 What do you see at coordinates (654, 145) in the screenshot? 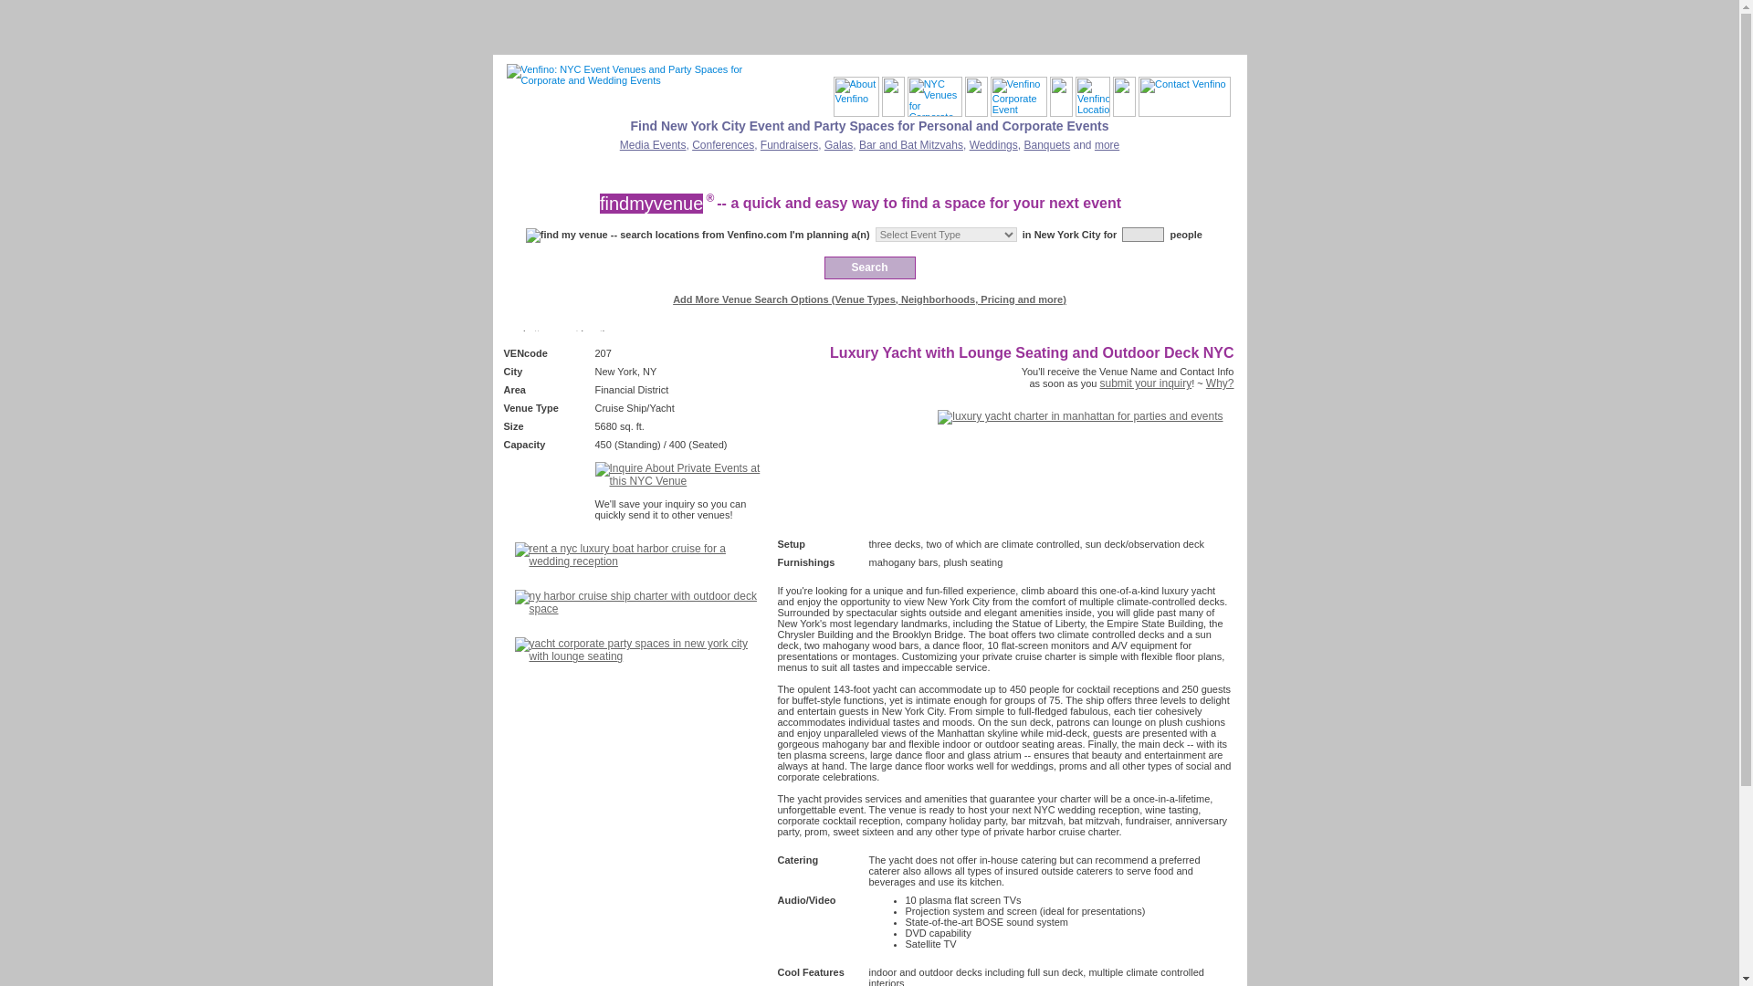
I see `Media Events` at bounding box center [654, 145].